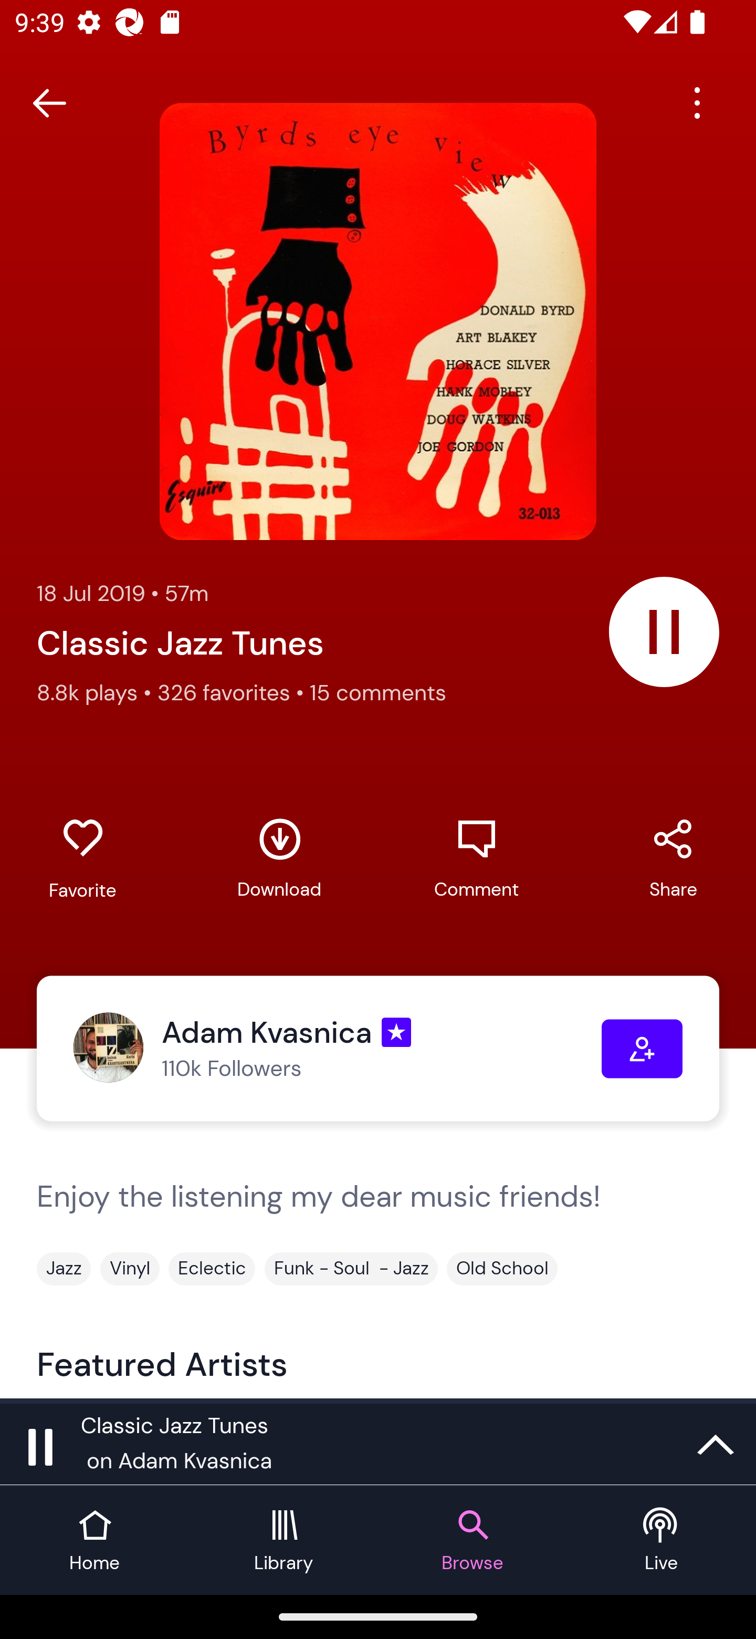 The width and height of the screenshot is (756, 1639). Describe the element at coordinates (472, 1540) in the screenshot. I see `Browse tab Browse` at that location.